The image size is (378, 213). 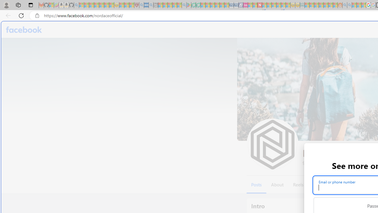 I want to click on Kinda Frugal - MSN - Sleeping, so click(x=326, y=5).